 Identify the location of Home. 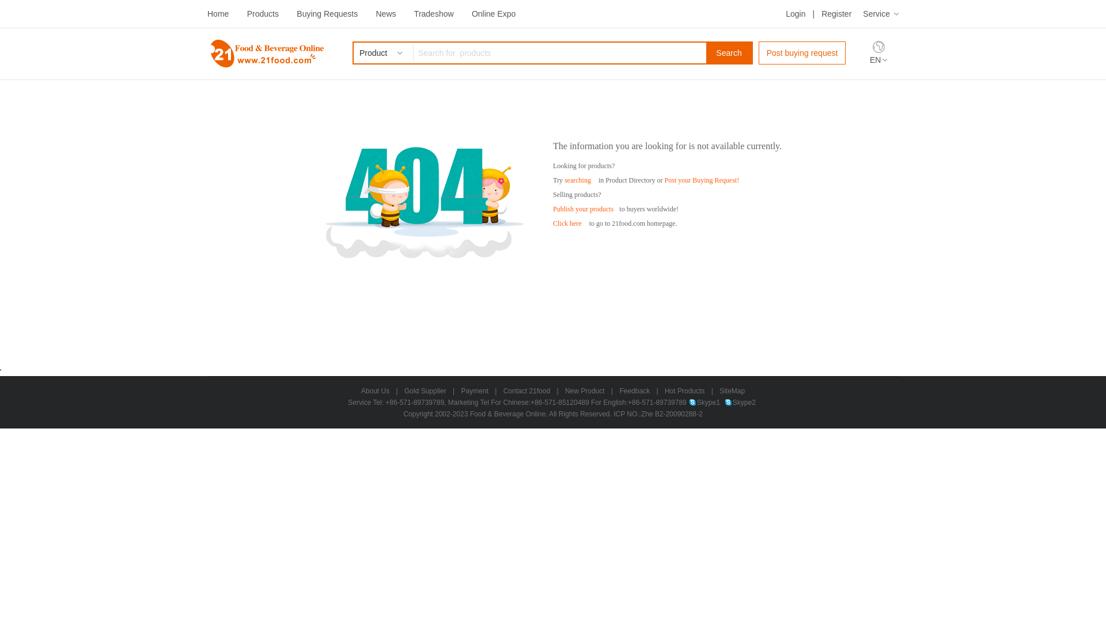
(218, 14).